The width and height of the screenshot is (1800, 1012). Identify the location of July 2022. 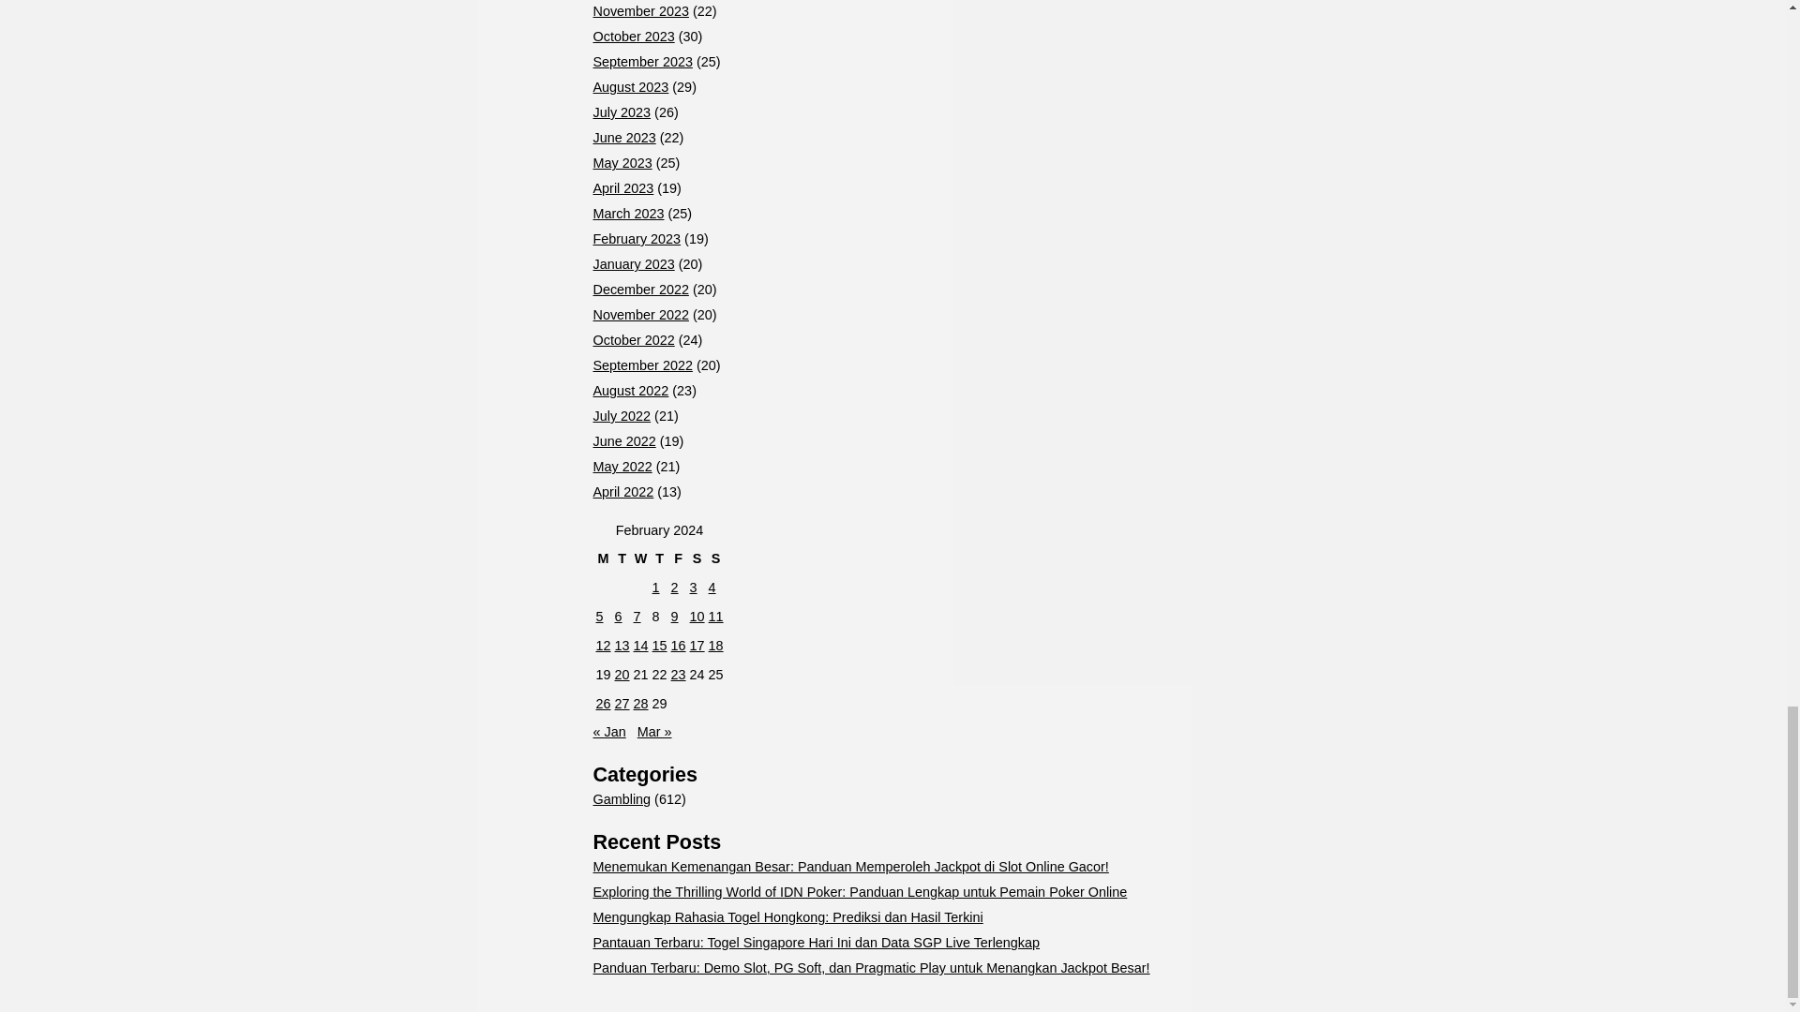
(621, 416).